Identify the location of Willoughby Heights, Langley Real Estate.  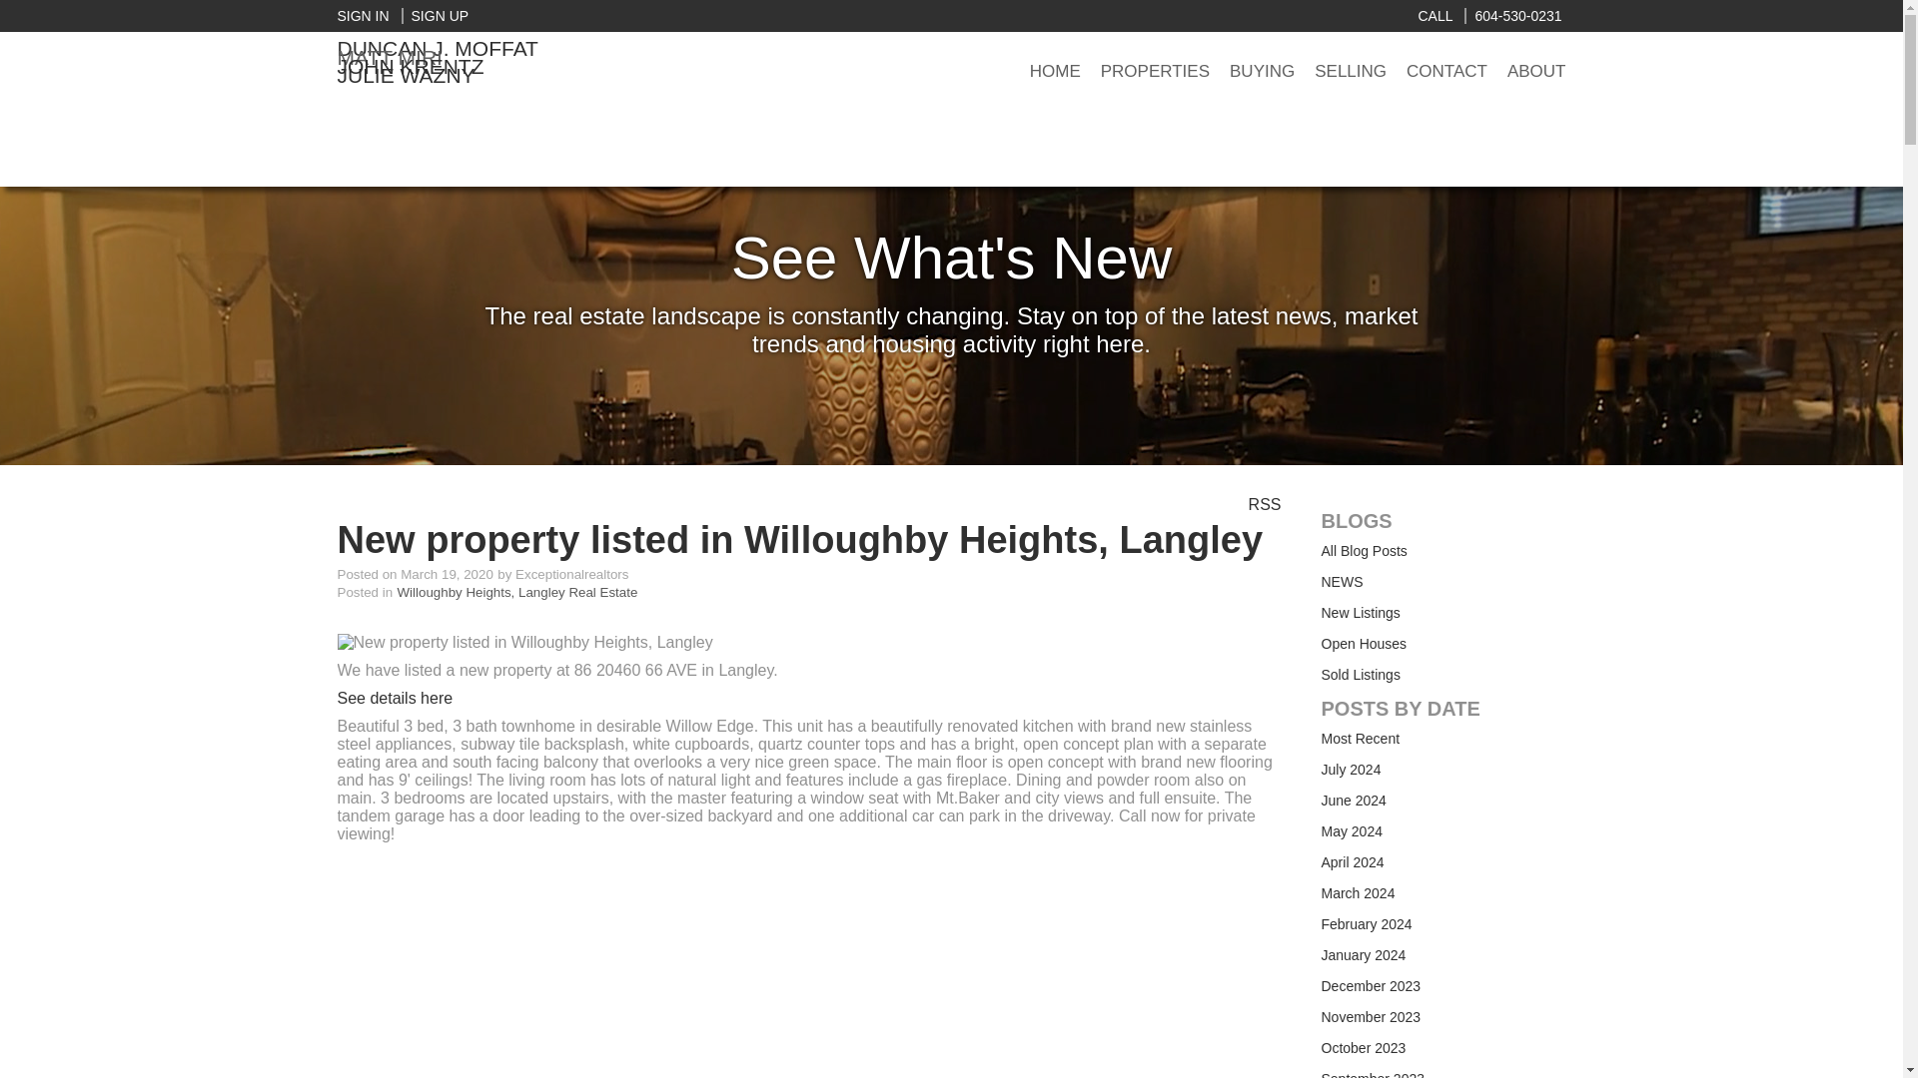
(517, 592).